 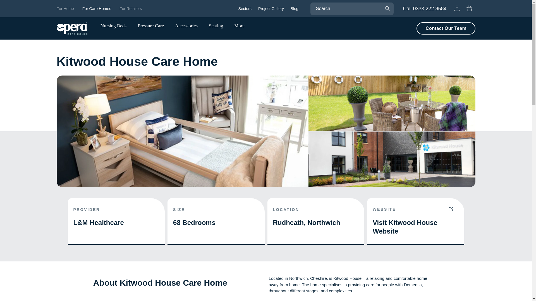 What do you see at coordinates (265, 62) in the screenshot?
I see `Kitwood House Care Home` at bounding box center [265, 62].